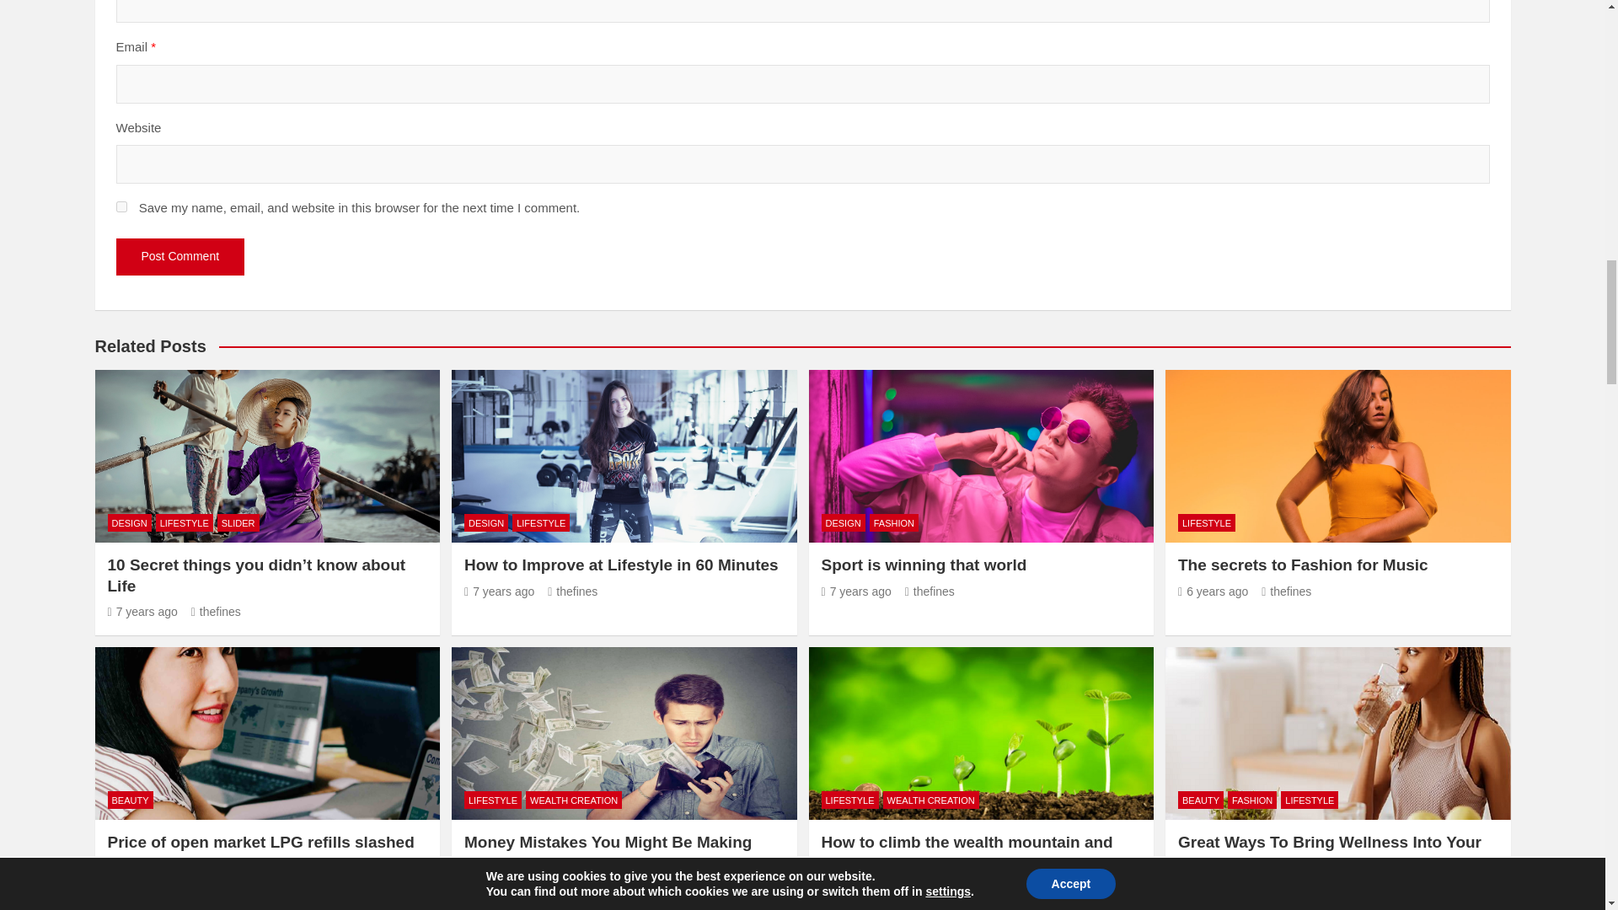  Describe the element at coordinates (180, 256) in the screenshot. I see `Post Comment` at that location.